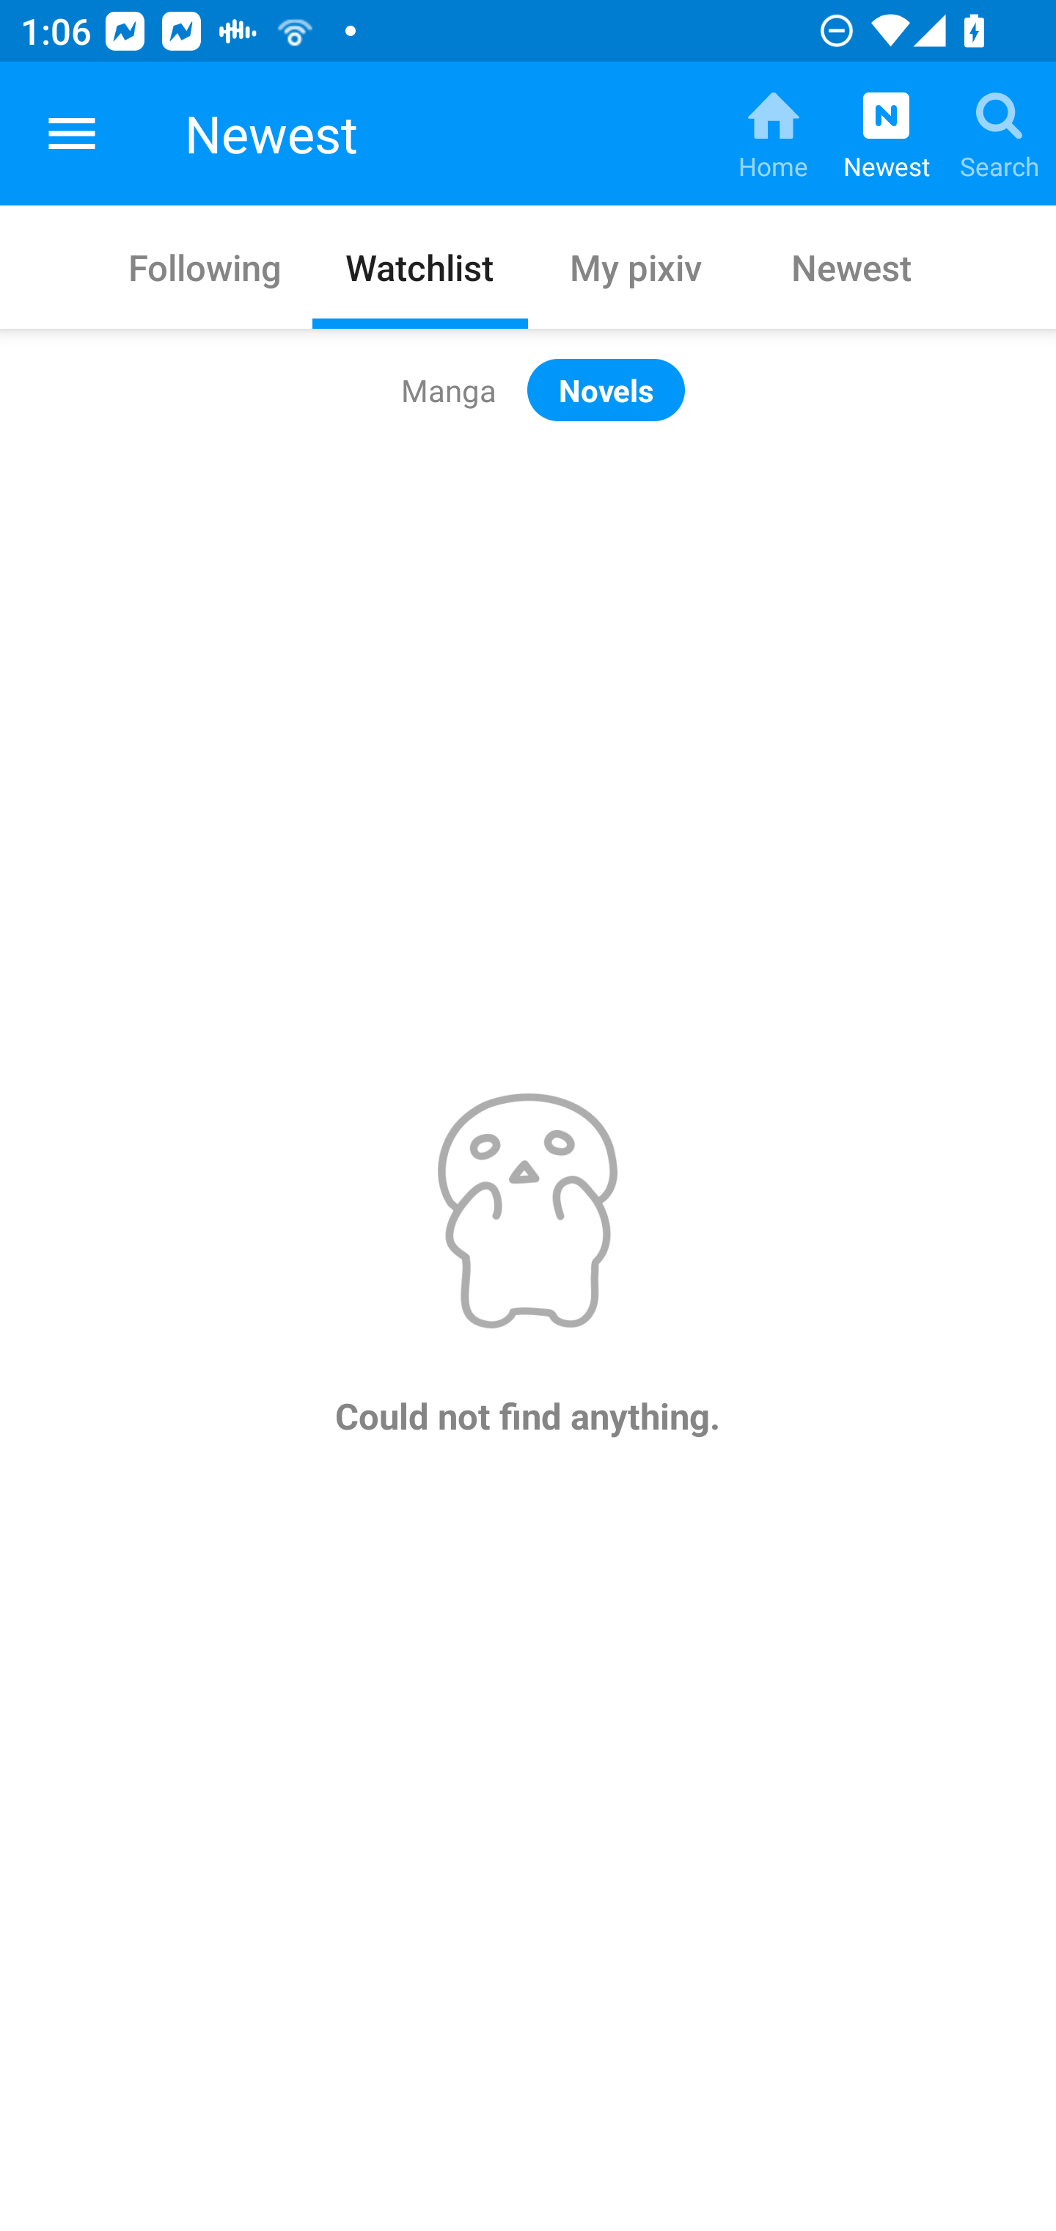 The height and width of the screenshot is (2231, 1056). I want to click on My pixiv, so click(635, 266).